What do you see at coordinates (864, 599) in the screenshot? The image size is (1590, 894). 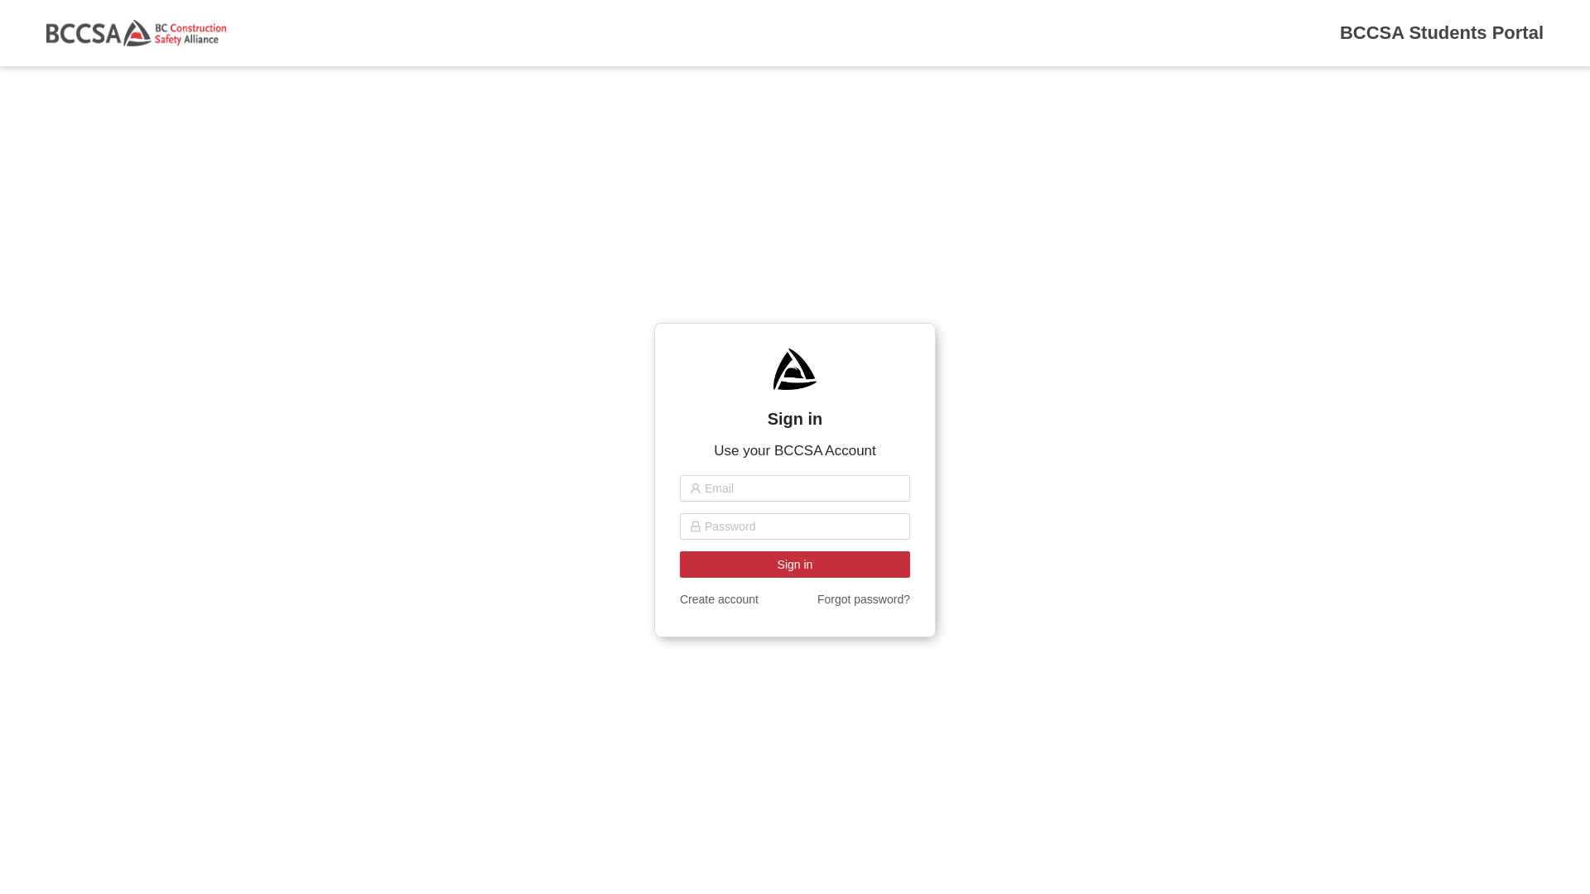 I see `Forgot password?` at bounding box center [864, 599].